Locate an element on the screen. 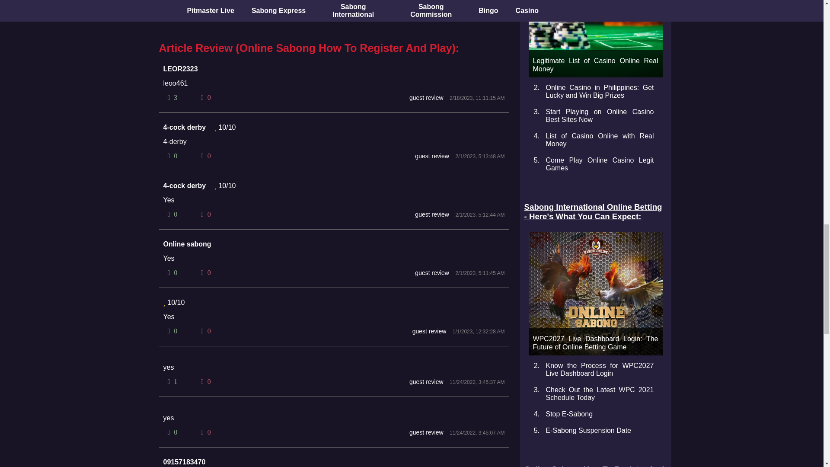 The width and height of the screenshot is (830, 467). Stop E-Sabong is located at coordinates (569, 414).